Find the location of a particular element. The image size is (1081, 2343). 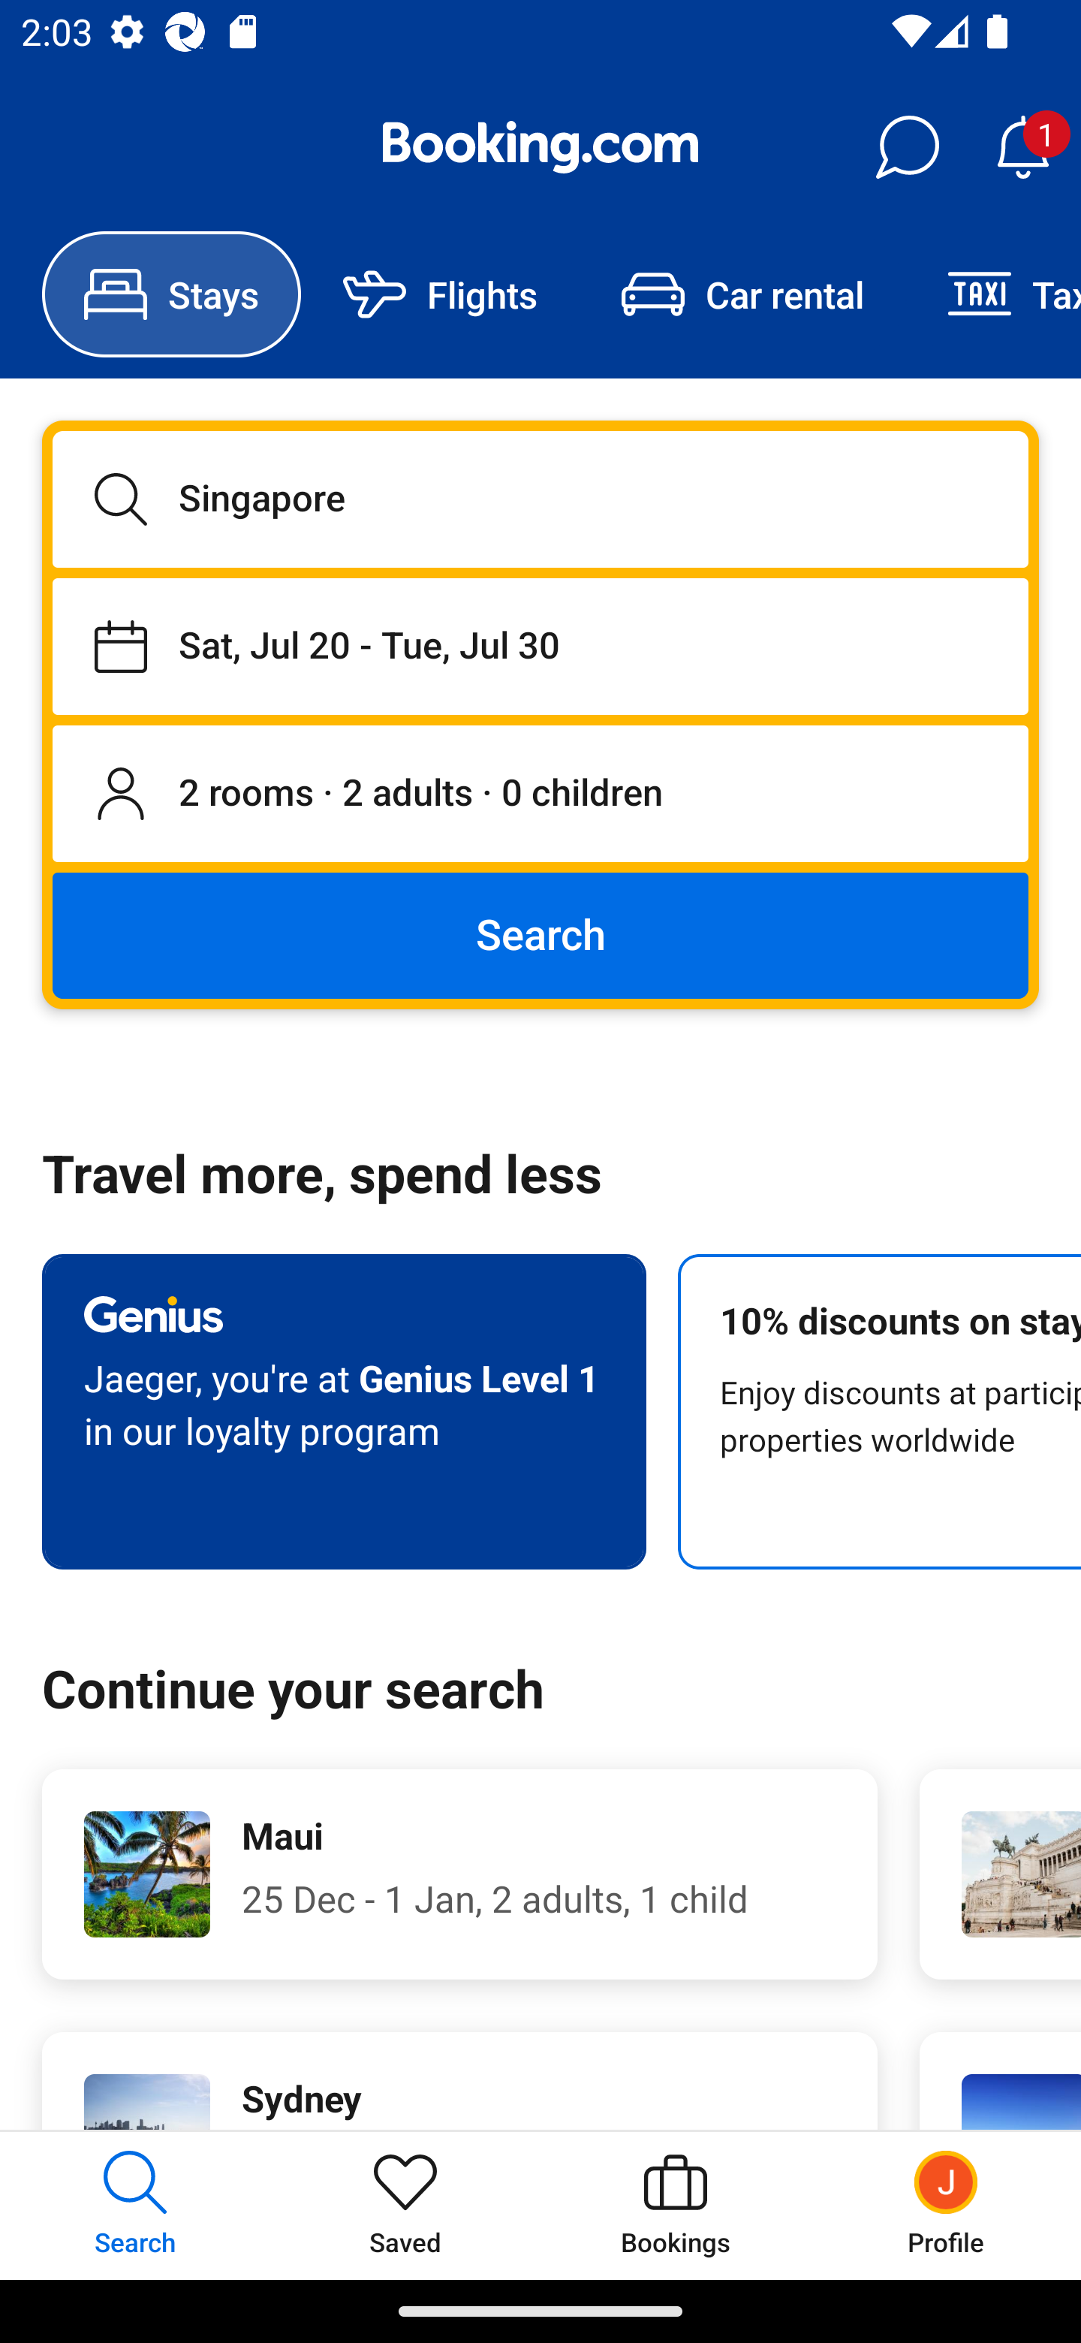

Profile is located at coordinates (946, 2205).